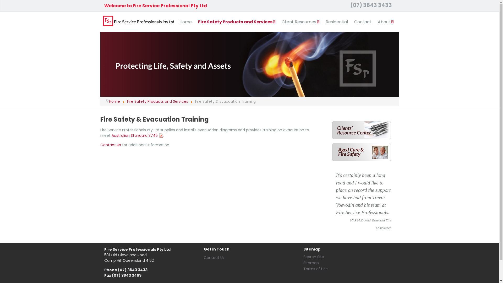 This screenshot has height=283, width=503. What do you see at coordinates (311, 263) in the screenshot?
I see `Sitemap` at bounding box center [311, 263].